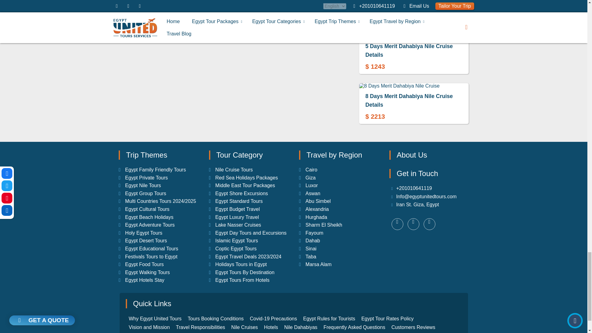  I want to click on twitter, so click(413, 224).